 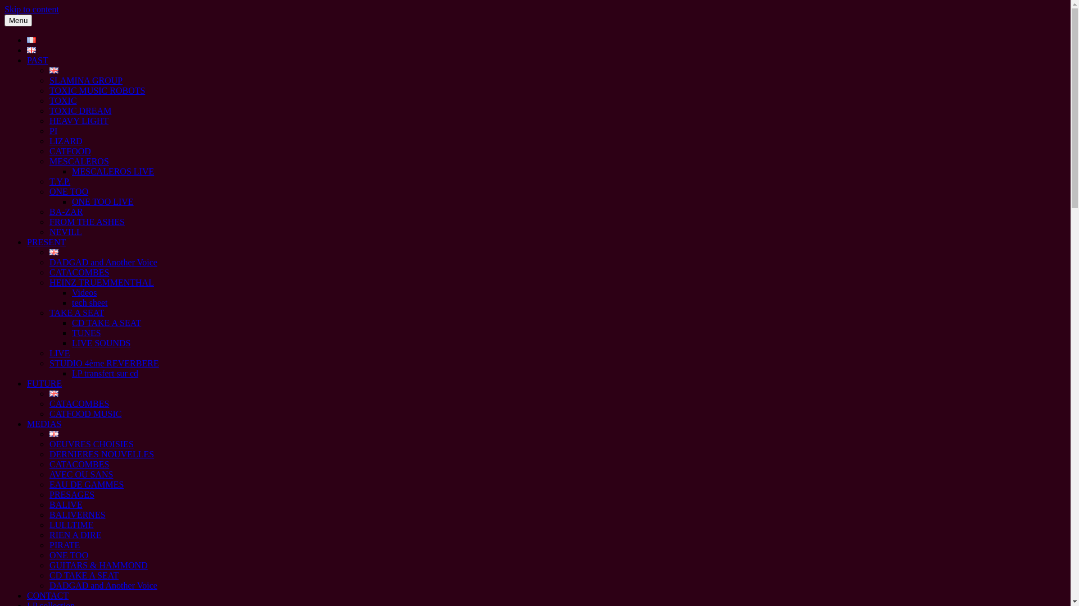 I want to click on MESCALEROS, so click(x=79, y=162).